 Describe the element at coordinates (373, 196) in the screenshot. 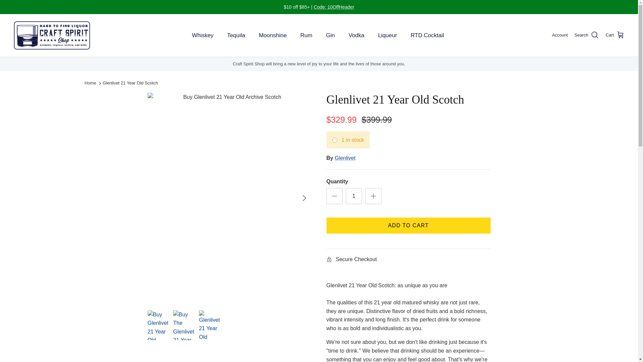

I see `Plus` at that location.